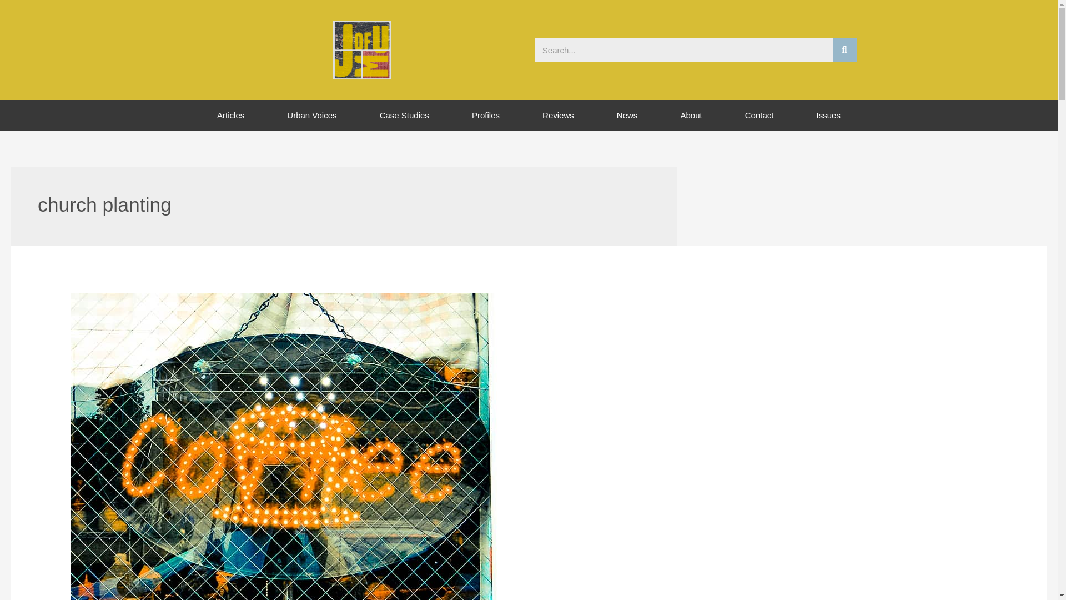 This screenshot has width=1066, height=600. I want to click on Case Studies, so click(404, 116).